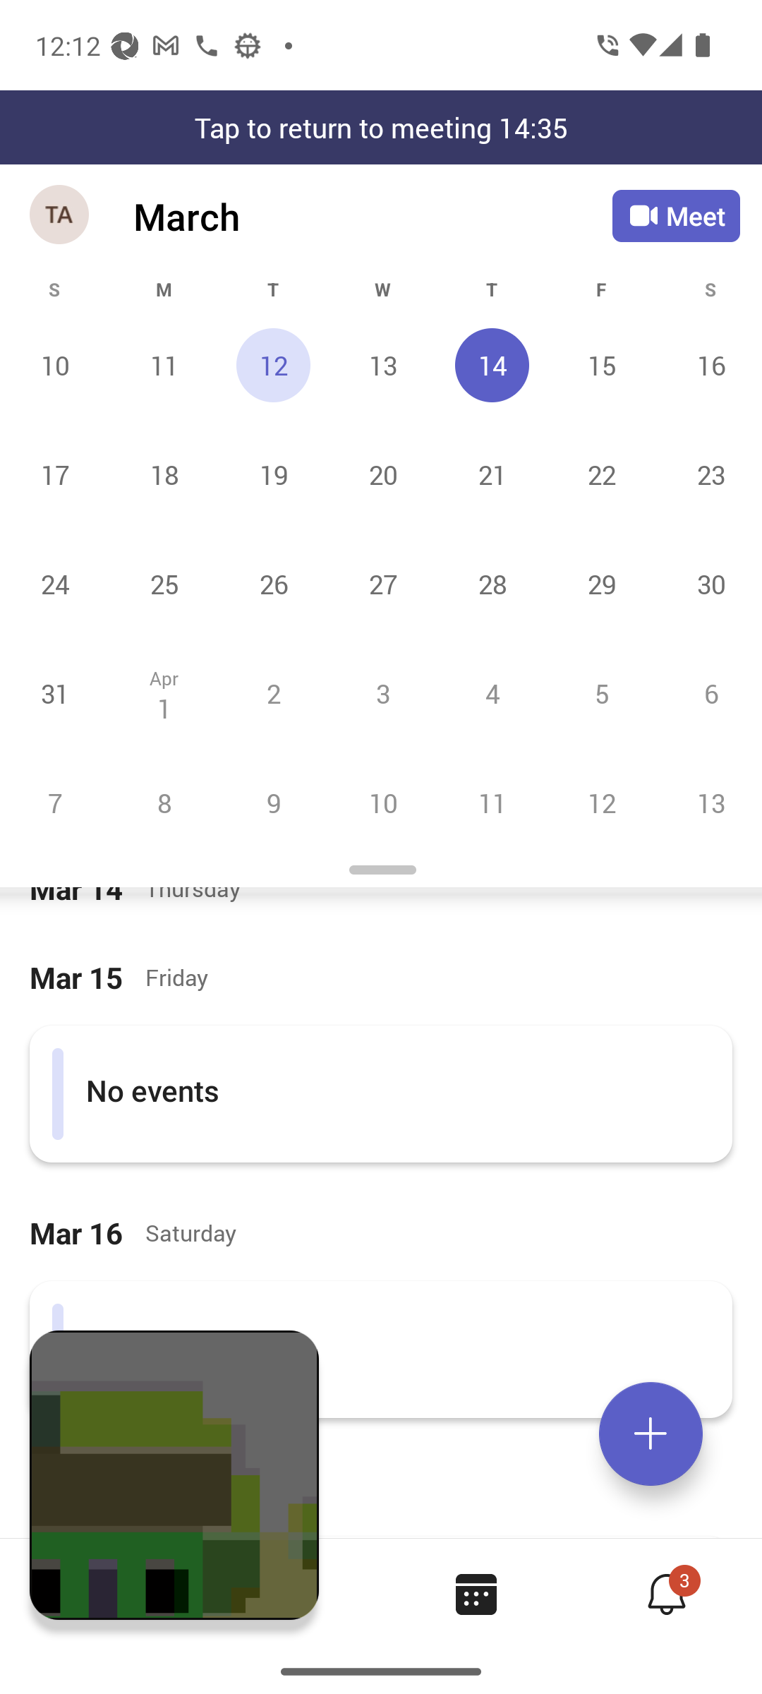 Image resolution: width=762 pixels, height=1694 pixels. Describe the element at coordinates (676, 216) in the screenshot. I see `Meet Meet now or join with an ID` at that location.